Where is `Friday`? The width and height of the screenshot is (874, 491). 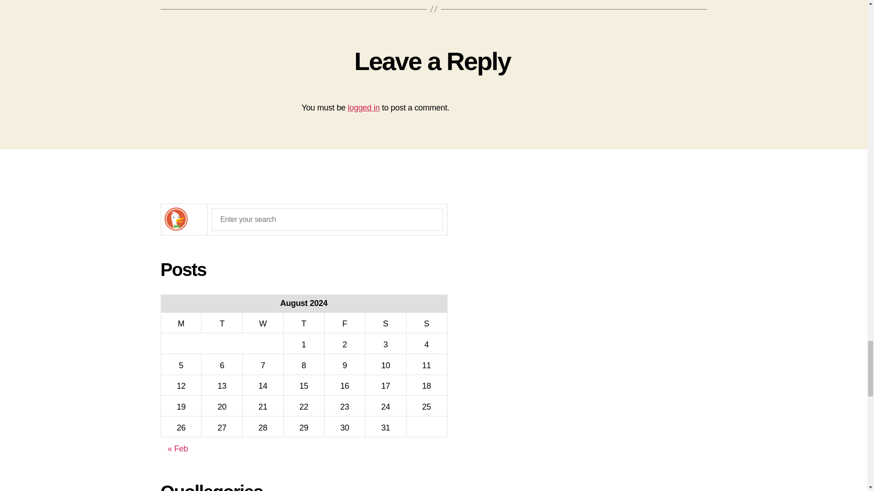 Friday is located at coordinates (345, 323).